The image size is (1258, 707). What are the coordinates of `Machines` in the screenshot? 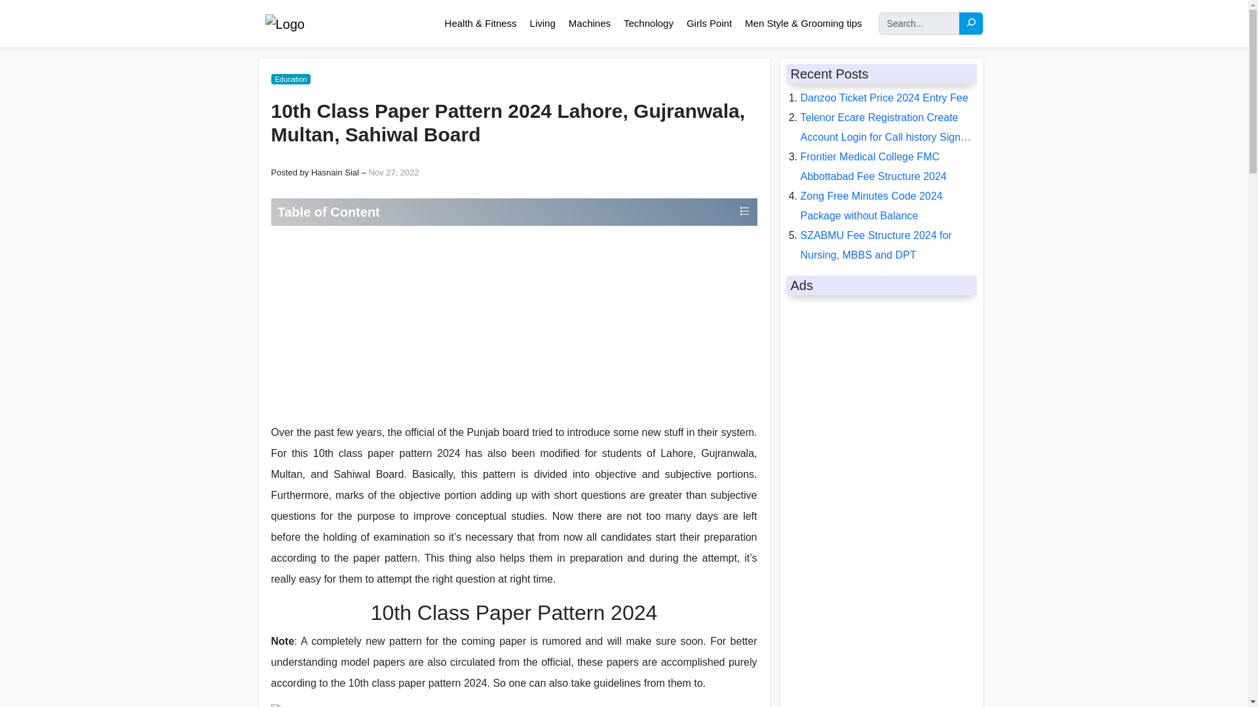 It's located at (589, 22).